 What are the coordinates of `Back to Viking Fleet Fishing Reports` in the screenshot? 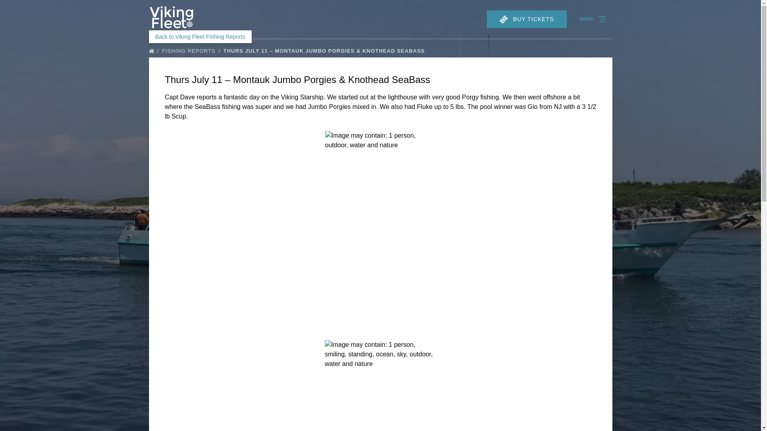 It's located at (200, 37).